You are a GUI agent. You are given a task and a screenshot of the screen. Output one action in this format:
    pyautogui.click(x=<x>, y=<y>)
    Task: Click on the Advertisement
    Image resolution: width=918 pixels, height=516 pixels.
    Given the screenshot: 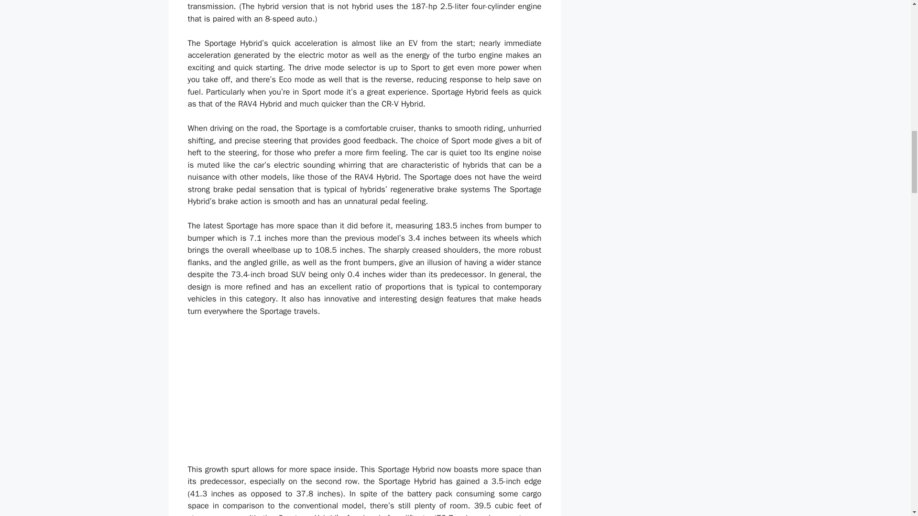 What is the action you would take?
    pyautogui.click(x=364, y=397)
    